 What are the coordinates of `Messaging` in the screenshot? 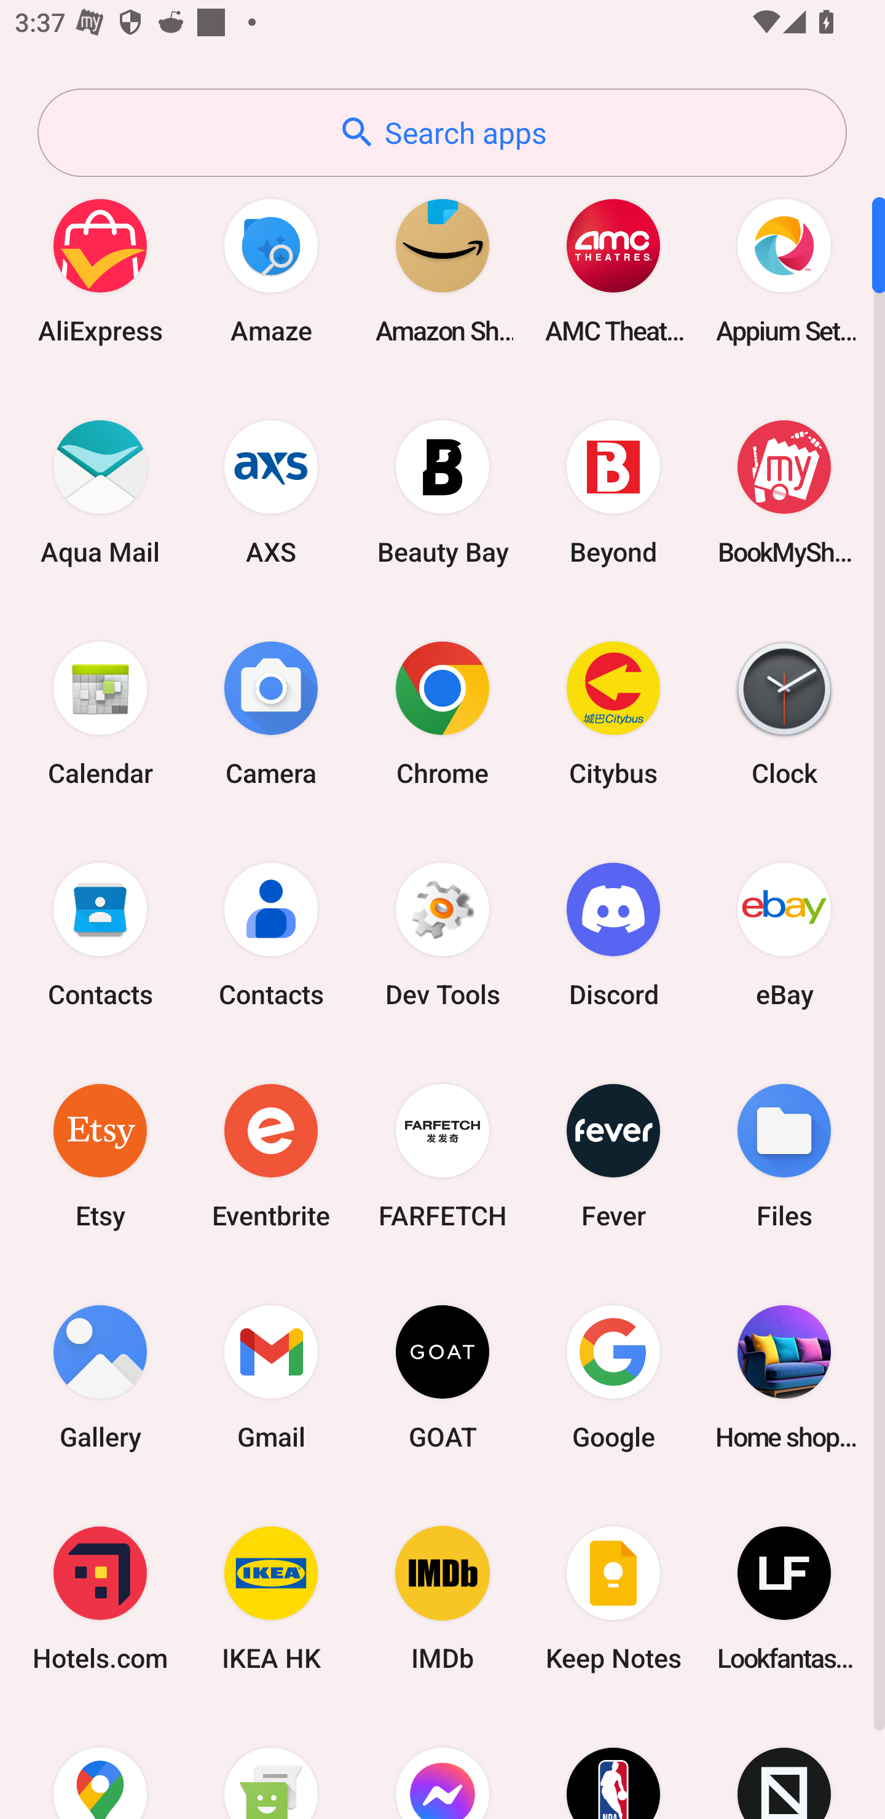 It's located at (271, 1764).